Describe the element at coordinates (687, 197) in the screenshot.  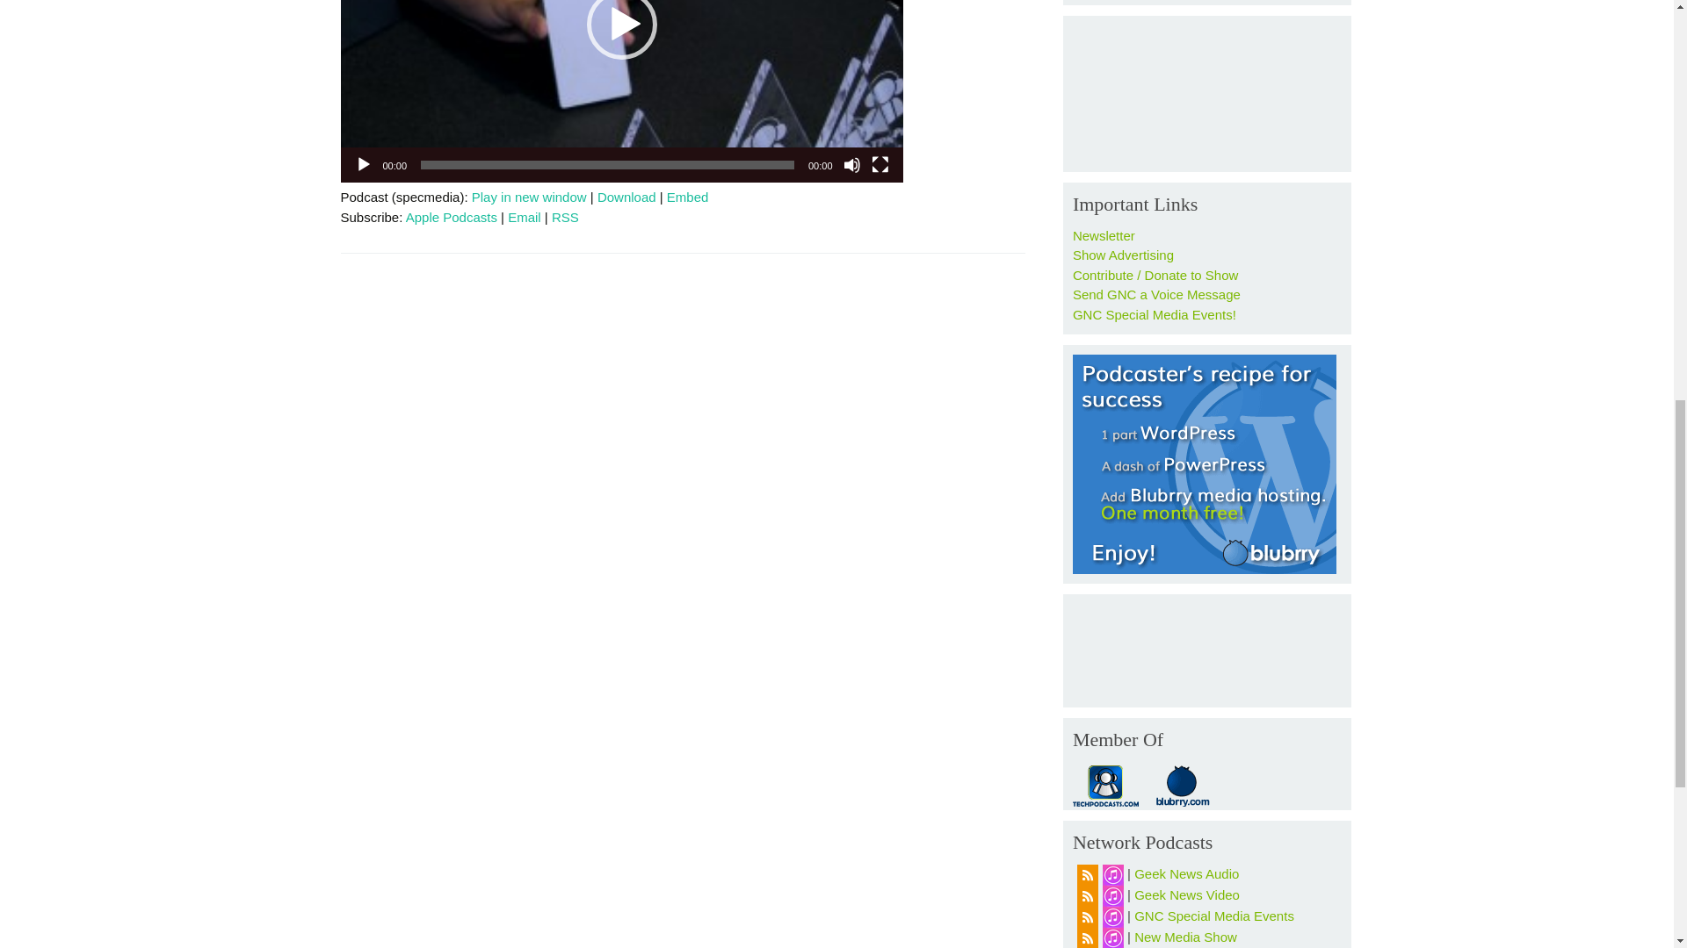
I see `Embed` at that location.